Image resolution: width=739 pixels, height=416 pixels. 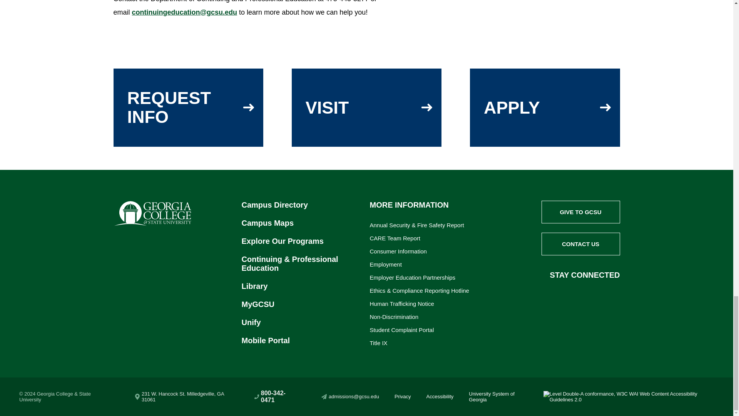 I want to click on Click for home page, so click(x=152, y=214).